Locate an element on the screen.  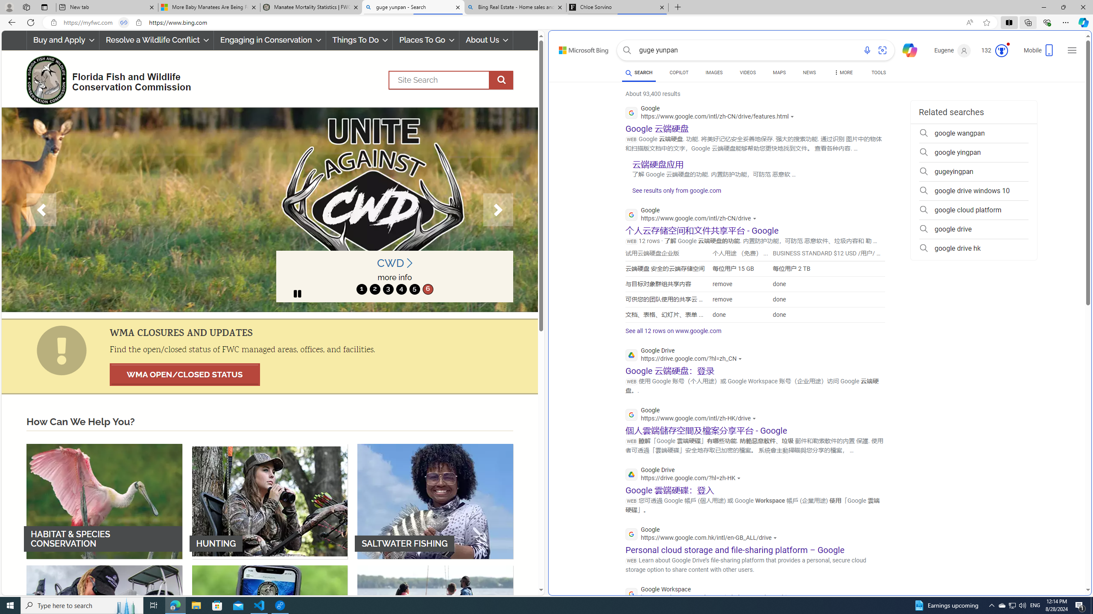
About Us is located at coordinates (486, 40).